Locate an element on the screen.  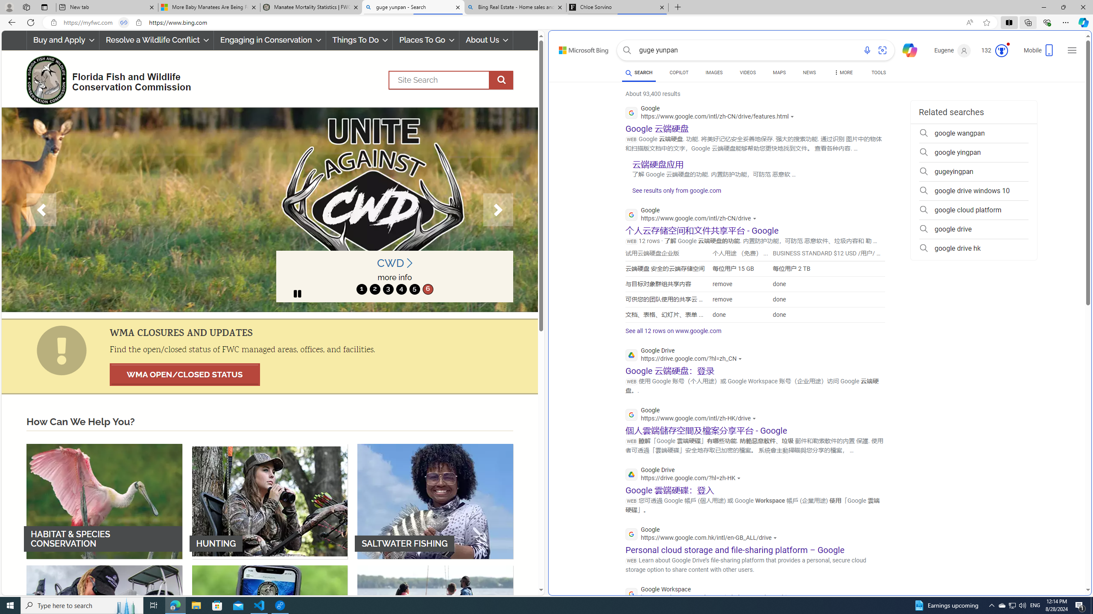
About Us is located at coordinates (486, 40).